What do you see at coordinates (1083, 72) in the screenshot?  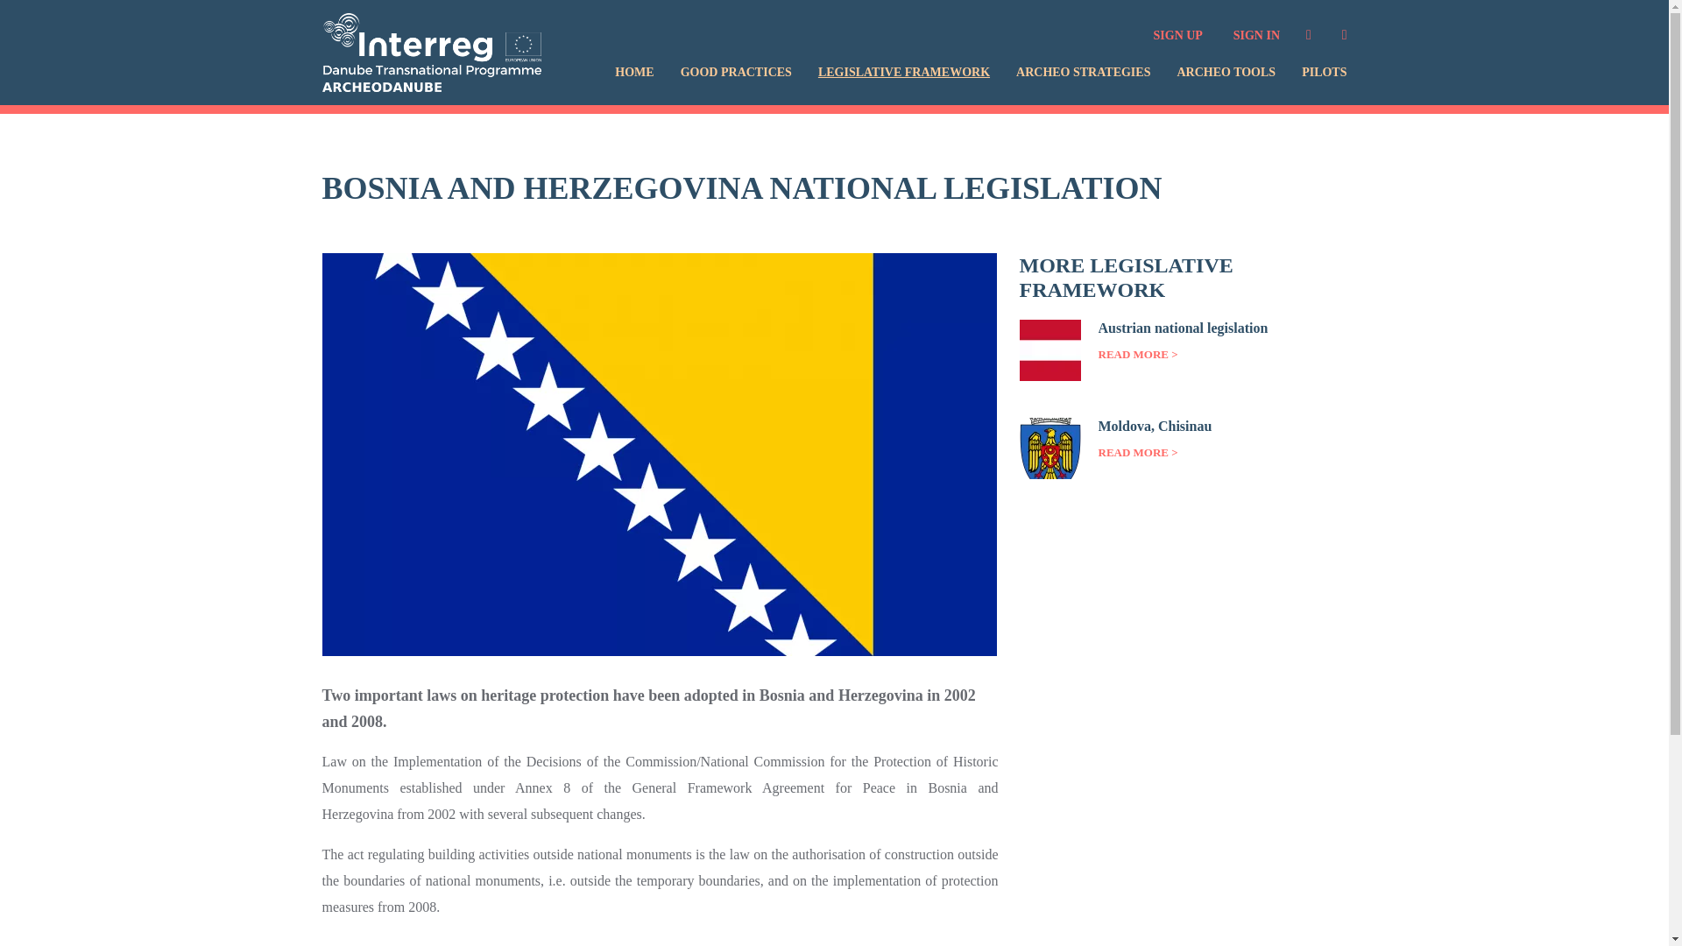 I see `ARCHEO STRATEGIES` at bounding box center [1083, 72].